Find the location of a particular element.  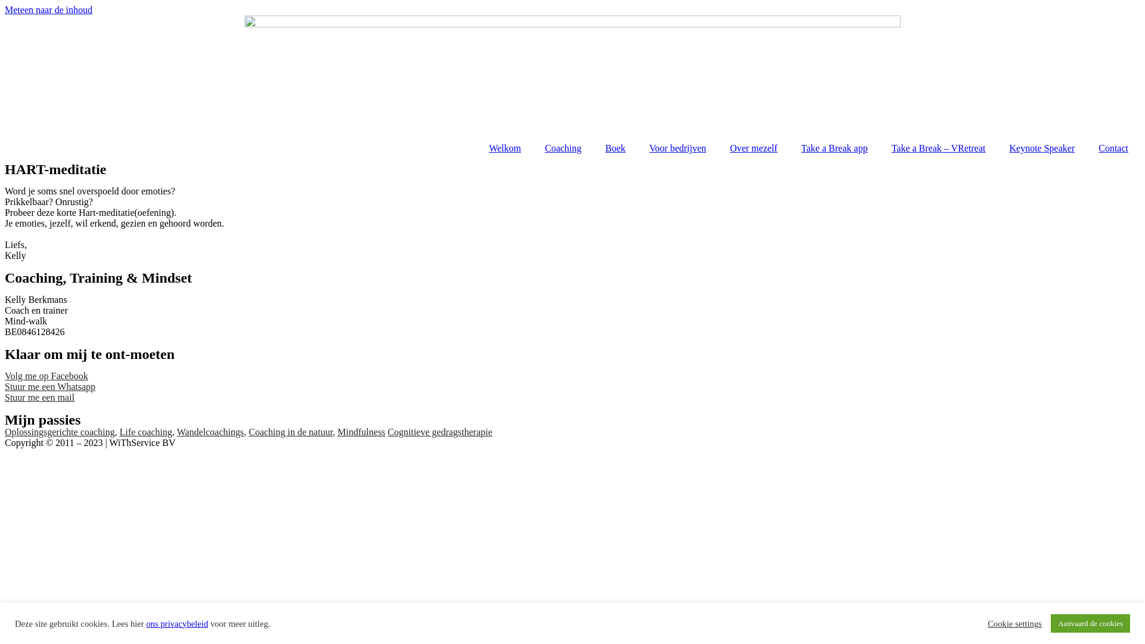

Mindfulness is located at coordinates (361, 432).